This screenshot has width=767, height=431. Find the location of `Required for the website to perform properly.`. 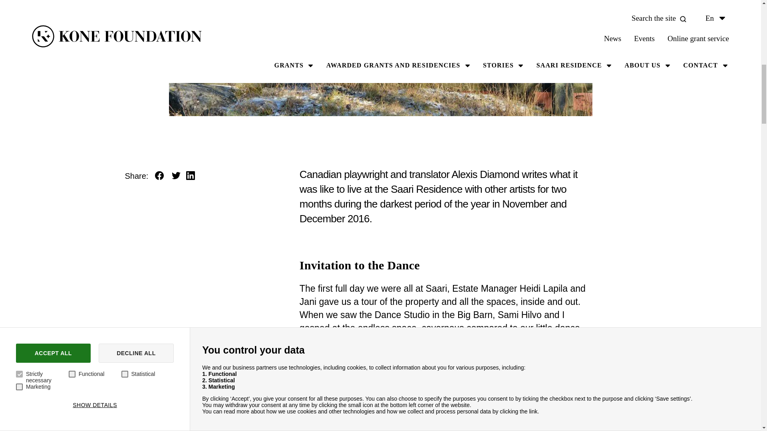

Required for the website to perform properly. is located at coordinates (336, 97).